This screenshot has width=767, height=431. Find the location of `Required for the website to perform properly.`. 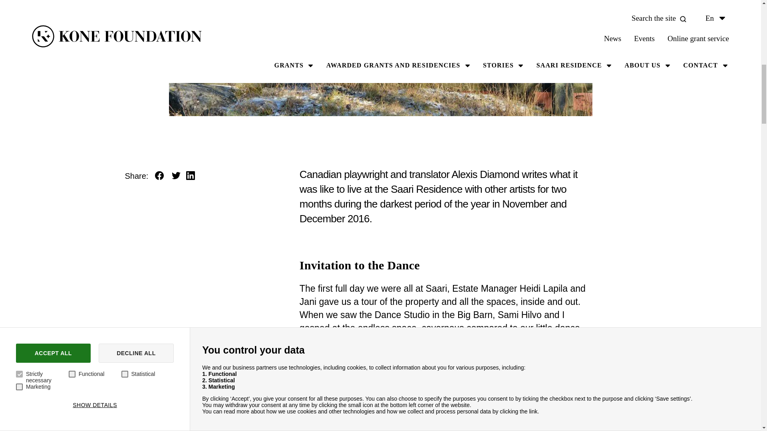

Required for the website to perform properly. is located at coordinates (336, 97).